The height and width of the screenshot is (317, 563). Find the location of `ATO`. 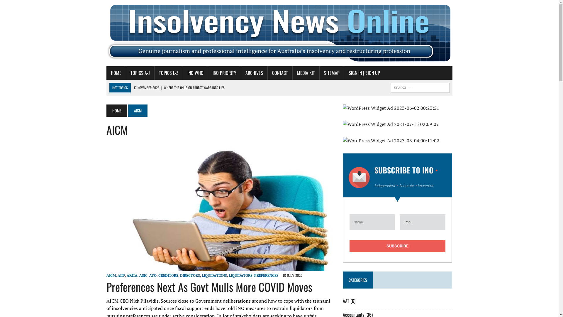

ATO is located at coordinates (152, 275).